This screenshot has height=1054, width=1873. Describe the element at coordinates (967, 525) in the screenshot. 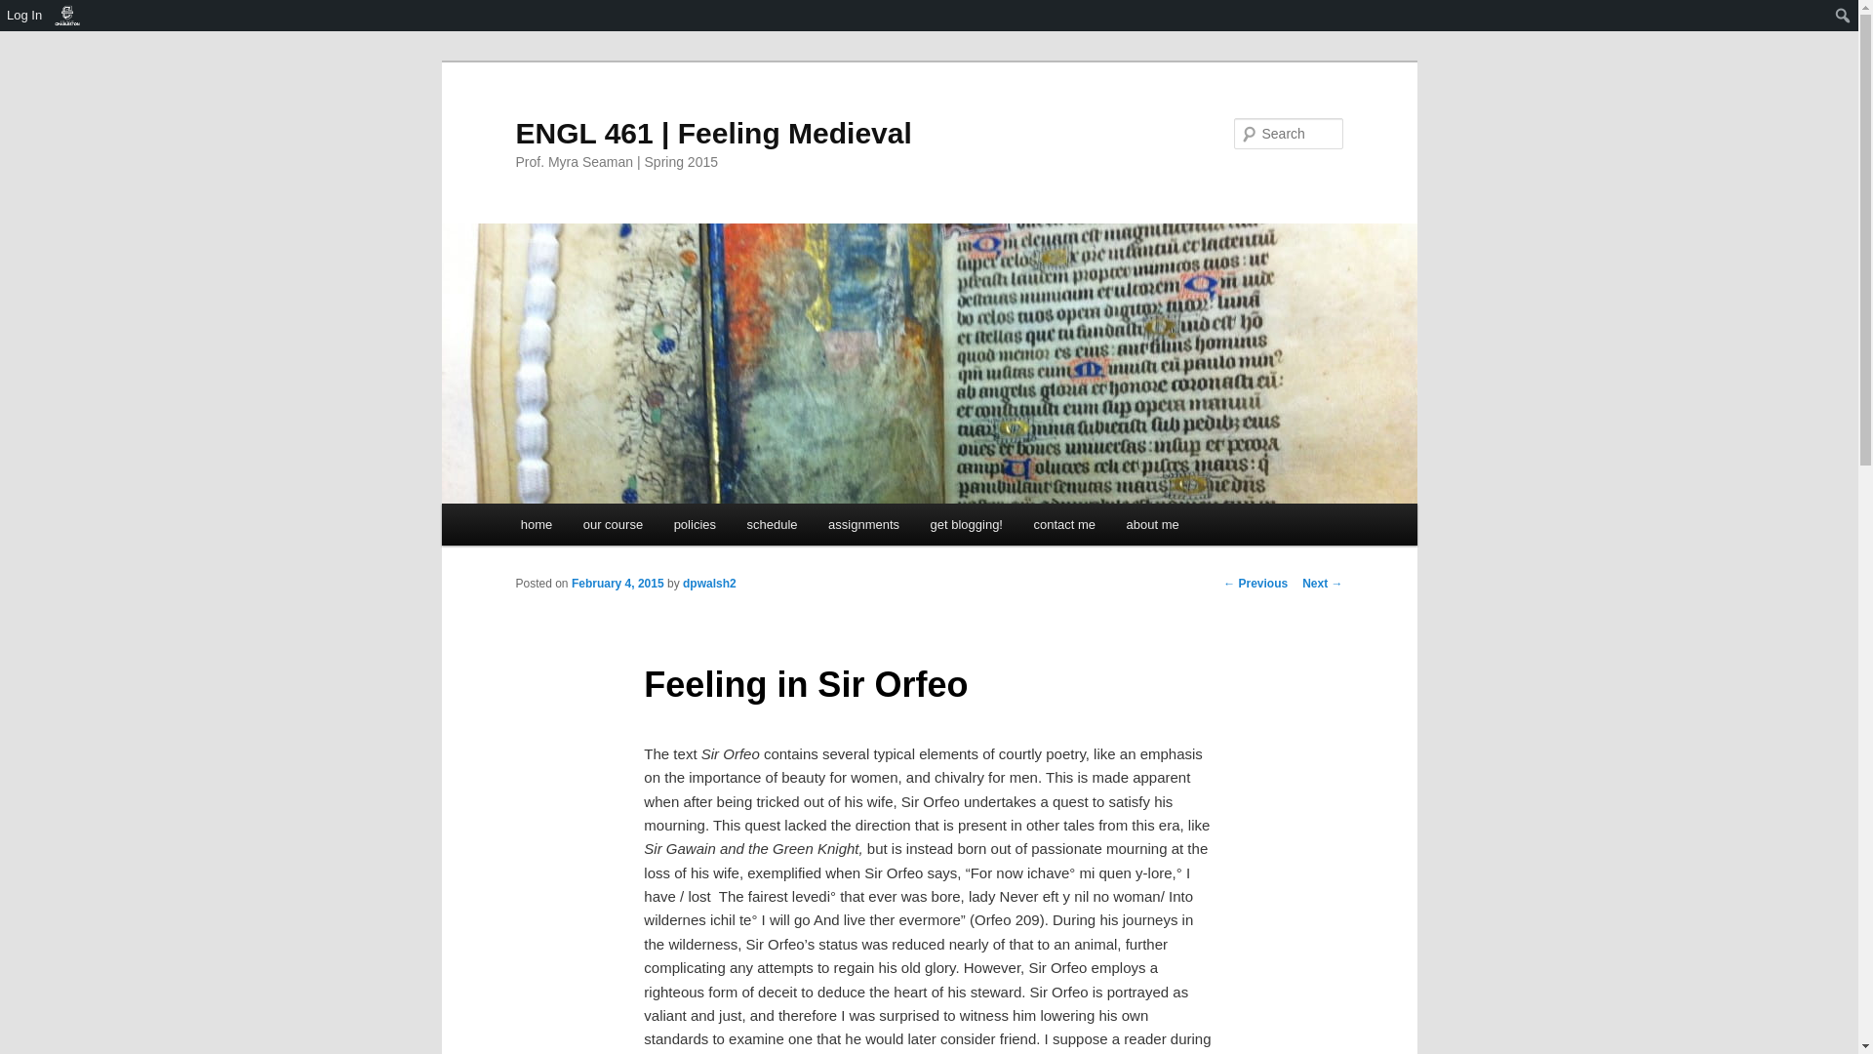

I see `get blogging!` at that location.